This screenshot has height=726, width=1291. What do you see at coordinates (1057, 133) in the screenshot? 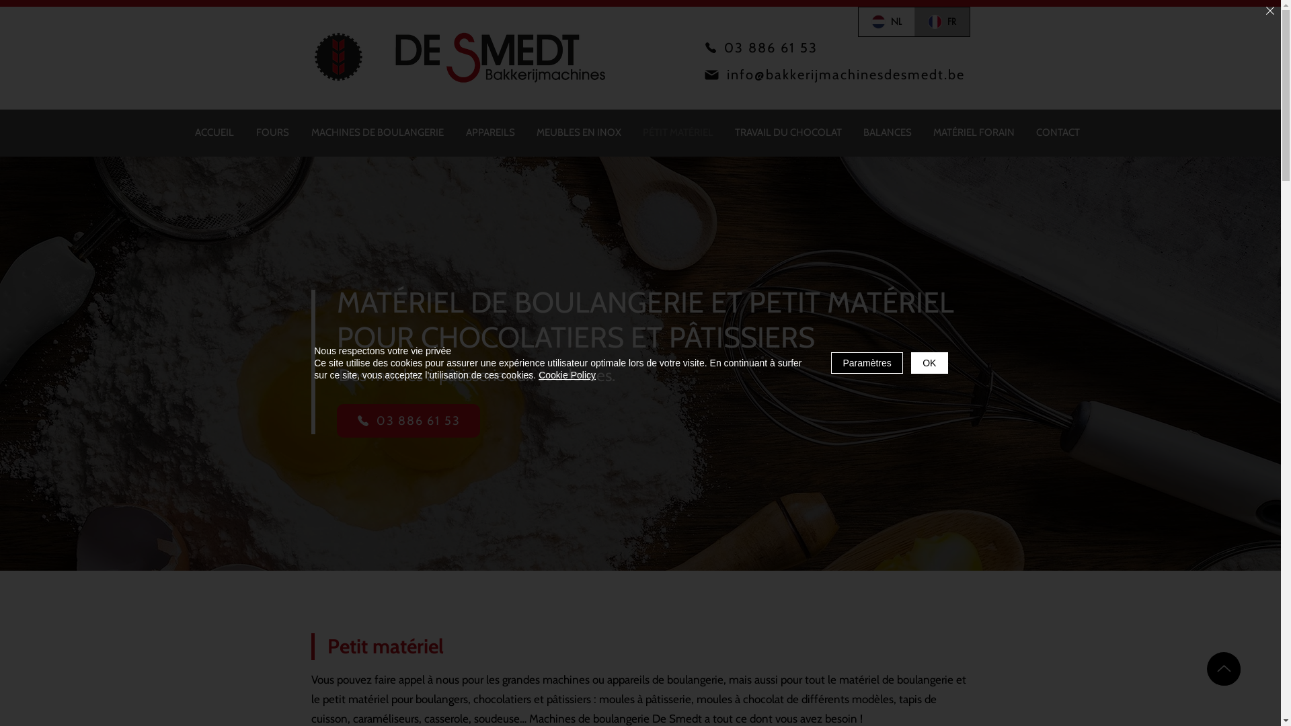
I see `CONTACT` at bounding box center [1057, 133].